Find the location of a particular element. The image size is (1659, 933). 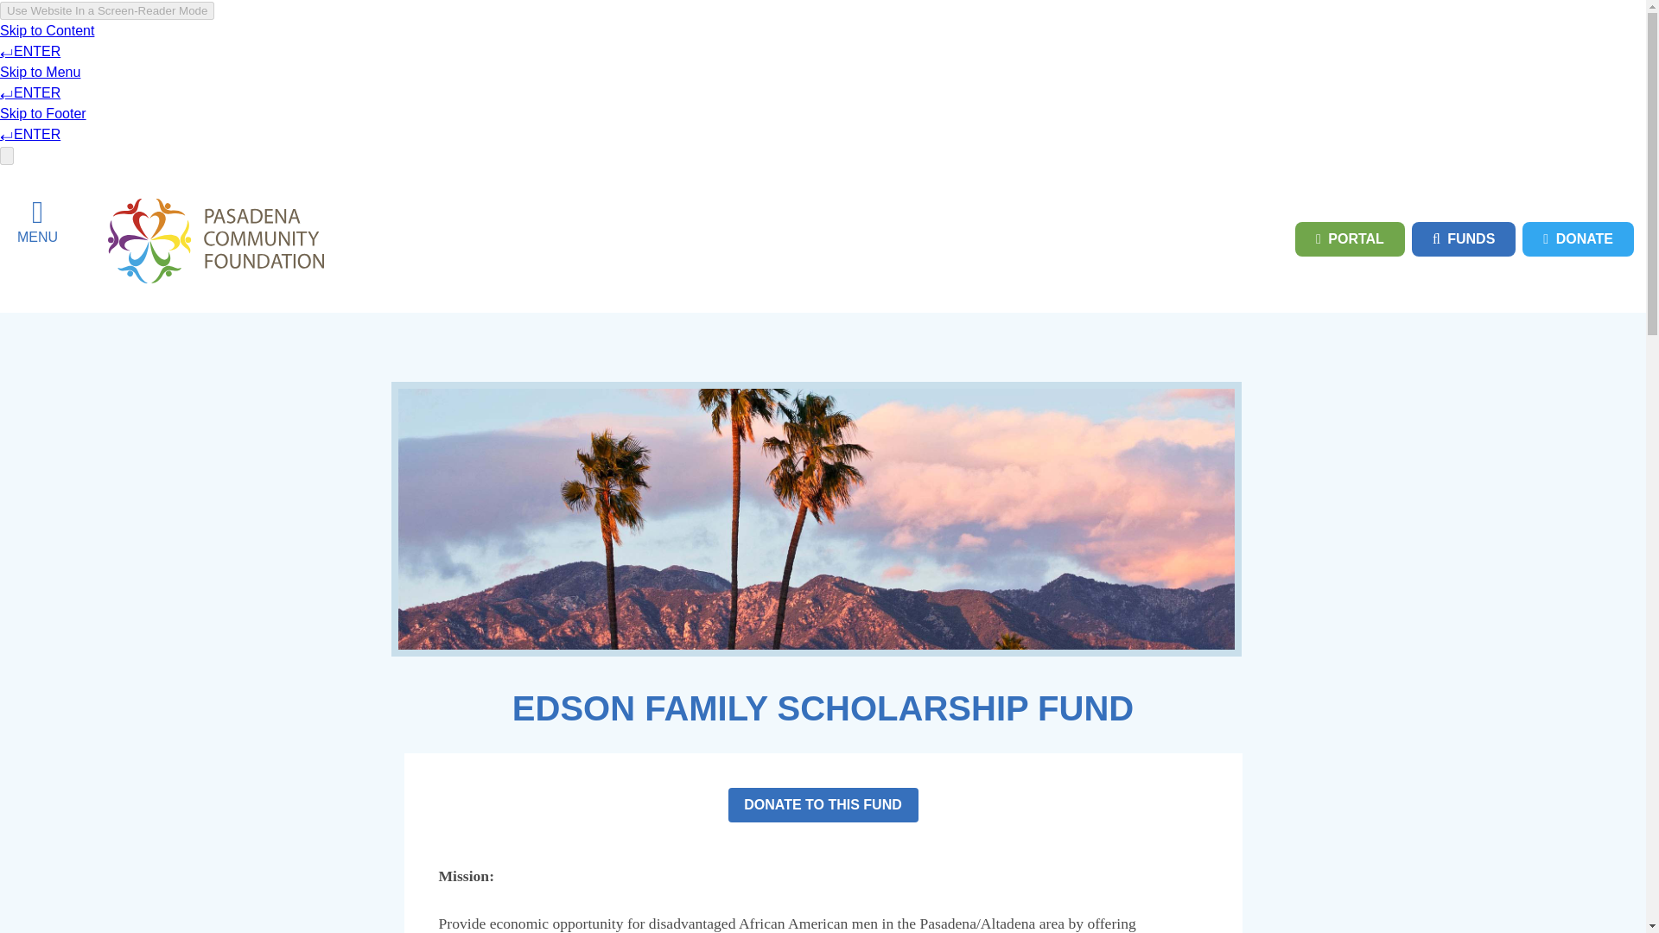

FUNDS is located at coordinates (1464, 239).